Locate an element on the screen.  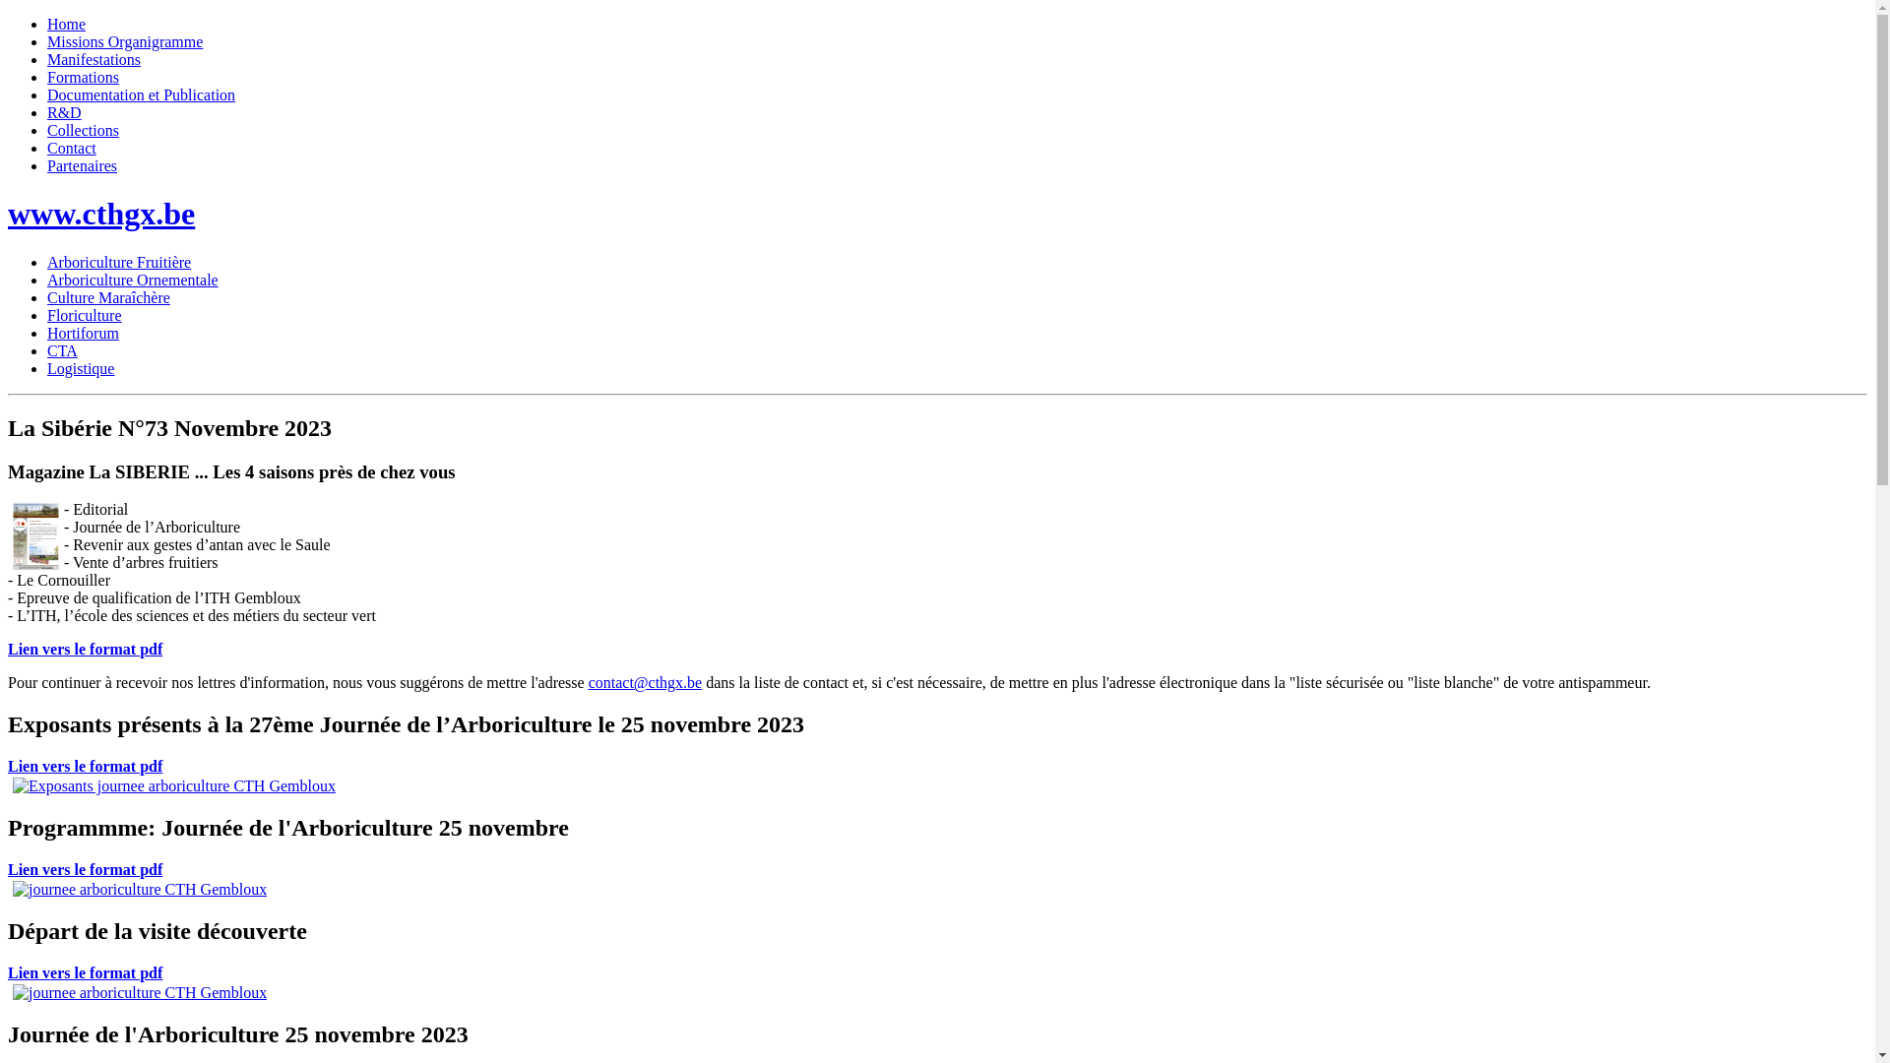
Logistique is located at coordinates (81, 368).